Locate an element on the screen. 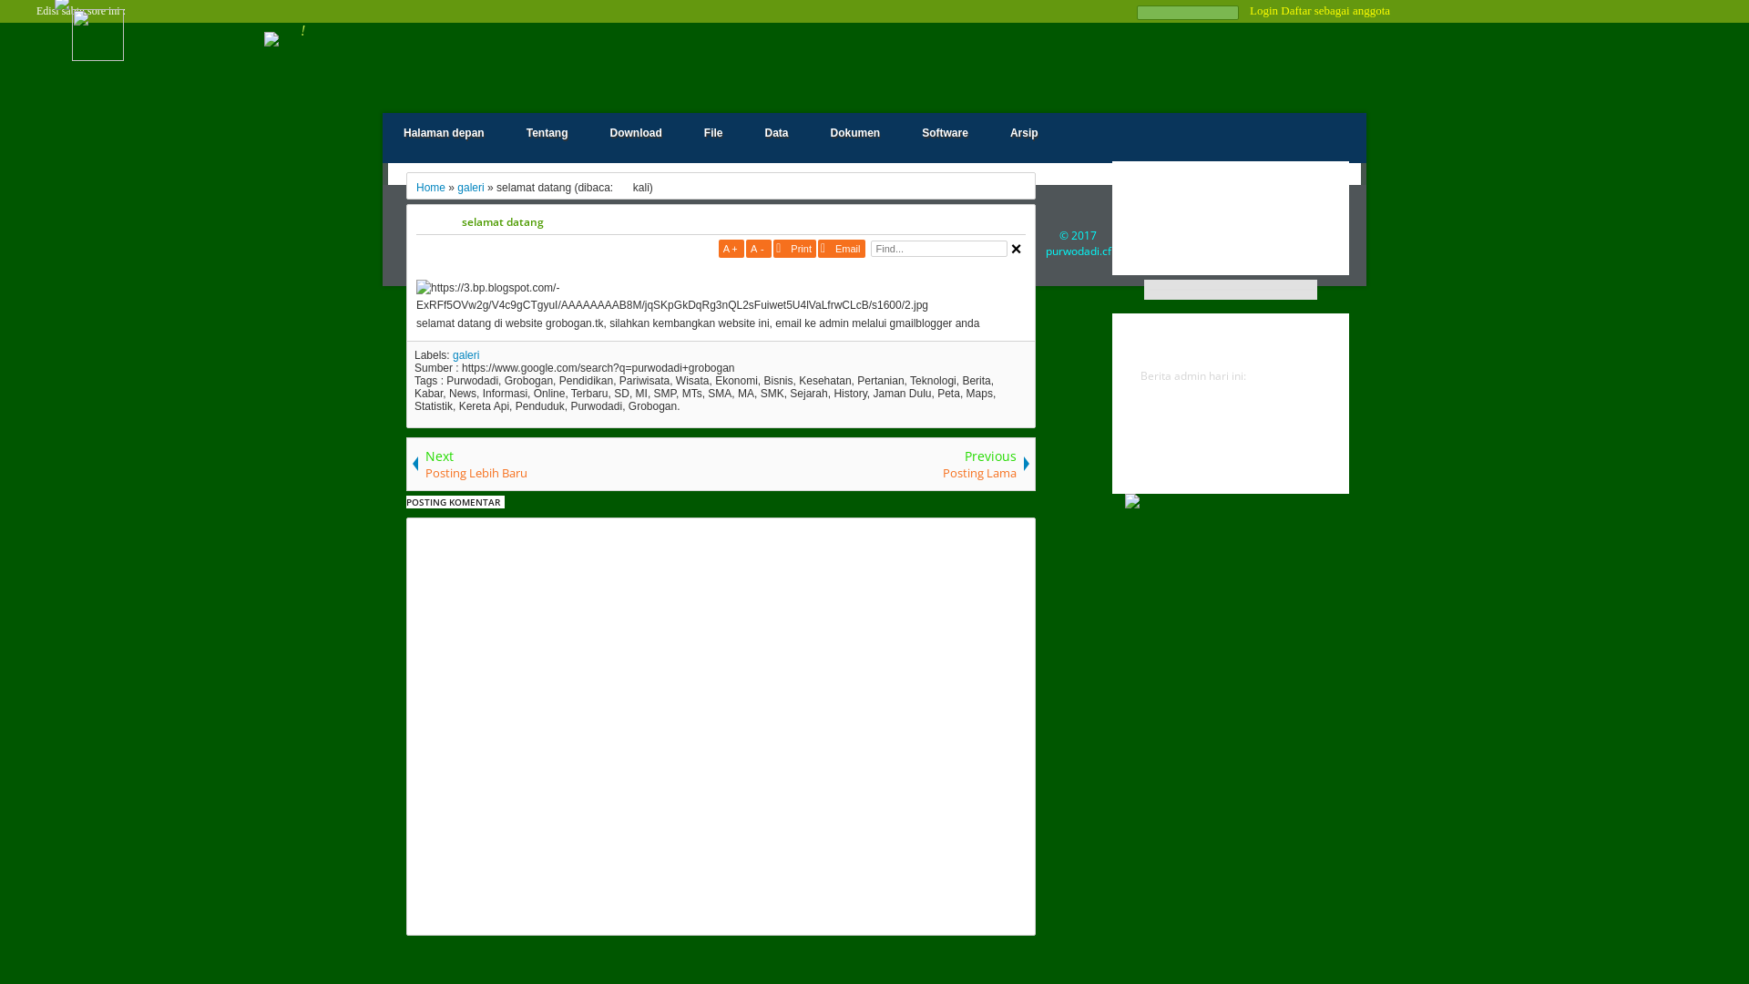  Email is located at coordinates (842, 249).